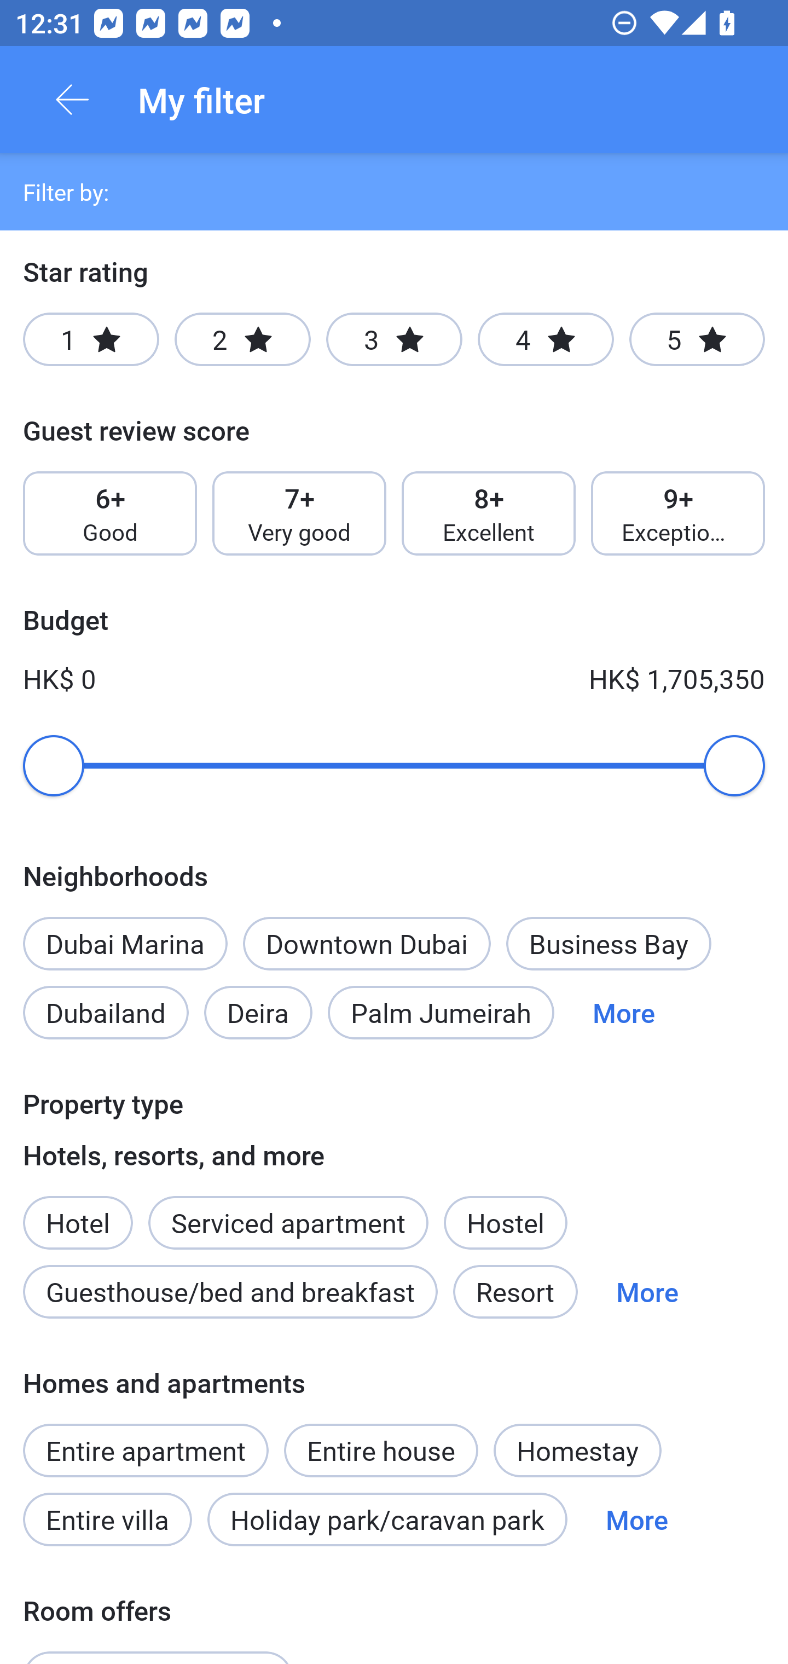 Image resolution: width=788 pixels, height=1664 pixels. I want to click on Guesthouse/bed and breakfast, so click(230, 1292).